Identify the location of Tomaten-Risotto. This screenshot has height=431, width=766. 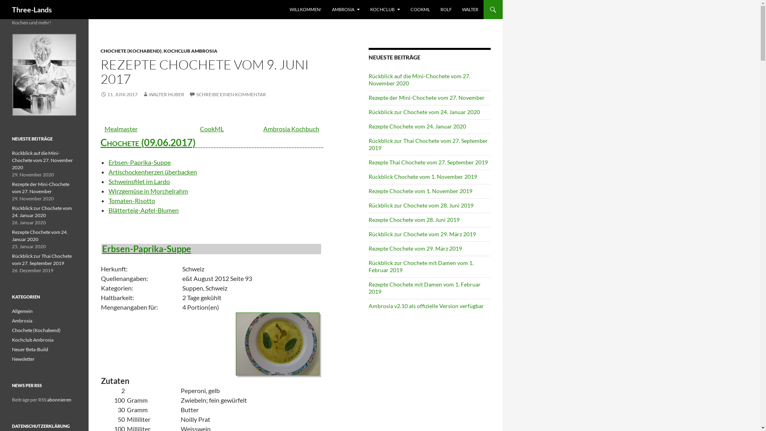
(132, 200).